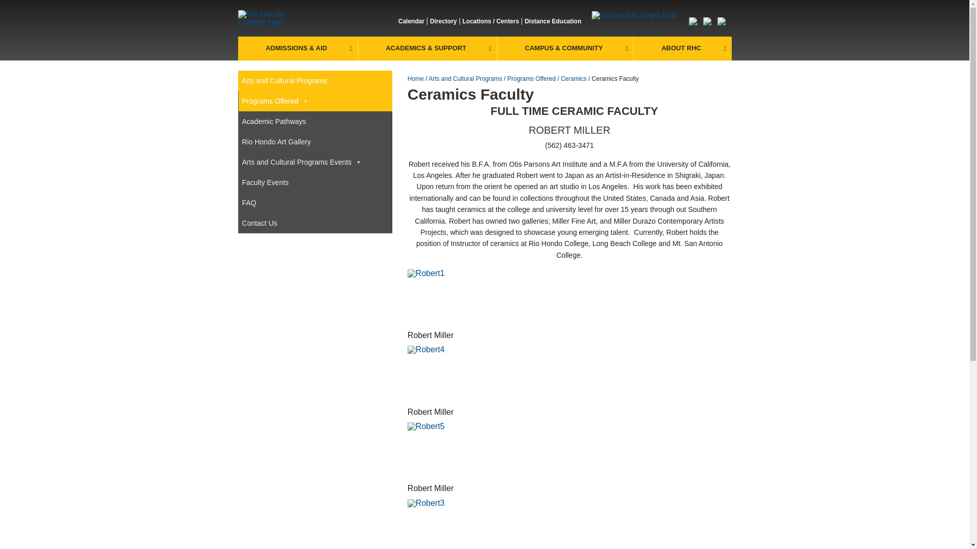 This screenshot has height=549, width=977. Describe the element at coordinates (434, 449) in the screenshot. I see `Robert Miller ceramics4` at that location.